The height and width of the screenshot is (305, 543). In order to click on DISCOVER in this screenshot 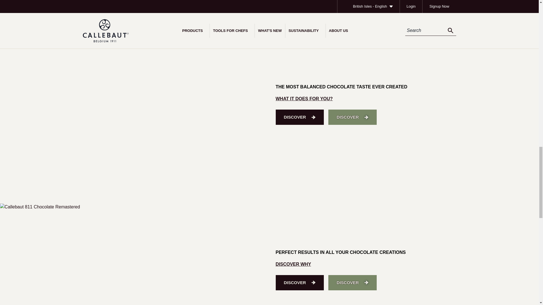, I will do `click(299, 283)`.